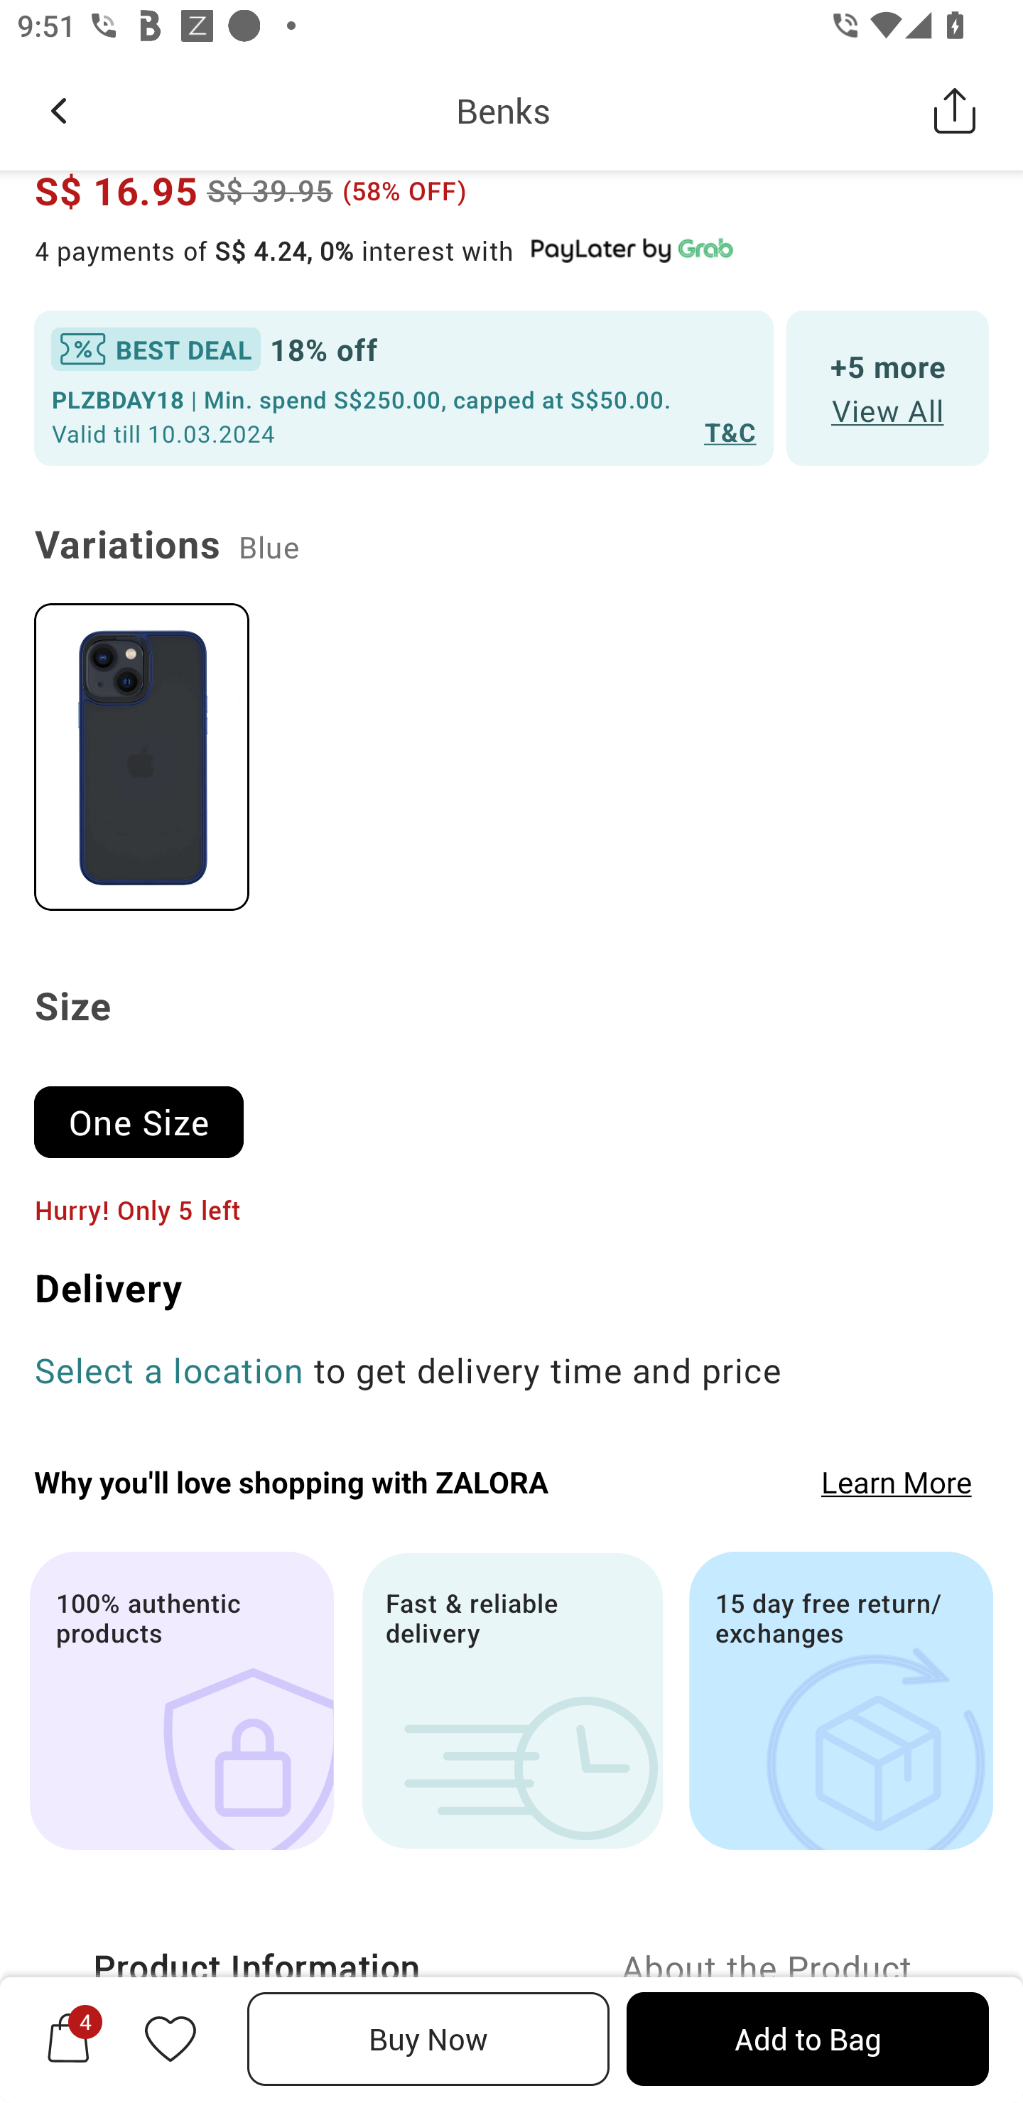  Describe the element at coordinates (807, 2039) in the screenshot. I see `Add to Bag` at that location.